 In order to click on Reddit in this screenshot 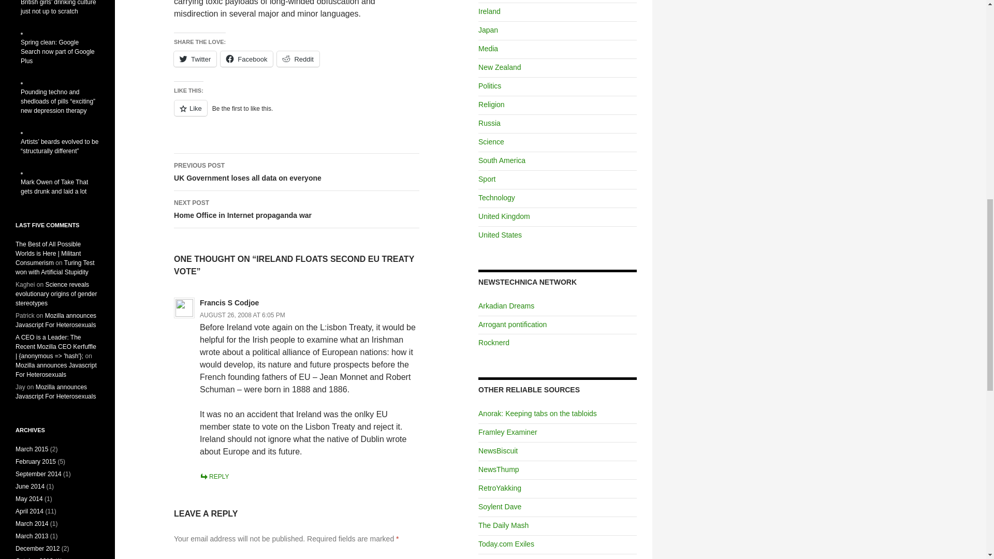, I will do `click(498, 469)`.